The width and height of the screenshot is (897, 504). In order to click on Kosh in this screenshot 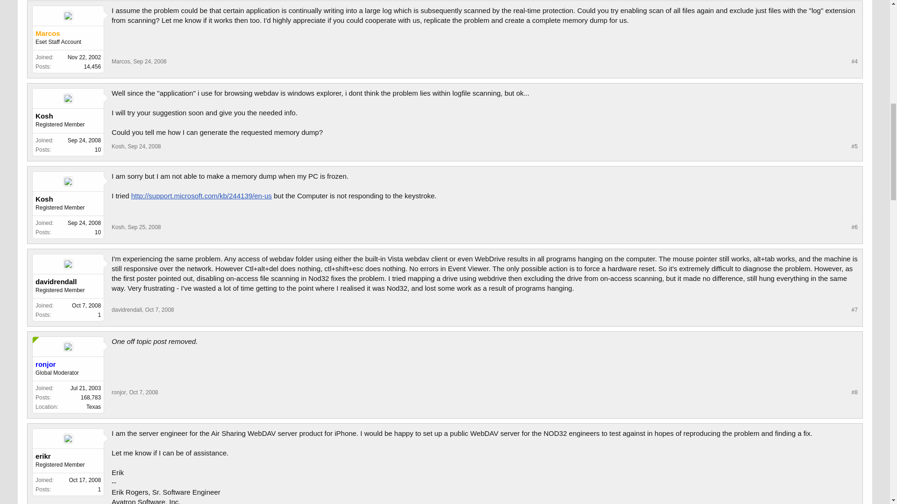, I will do `click(68, 116)`.